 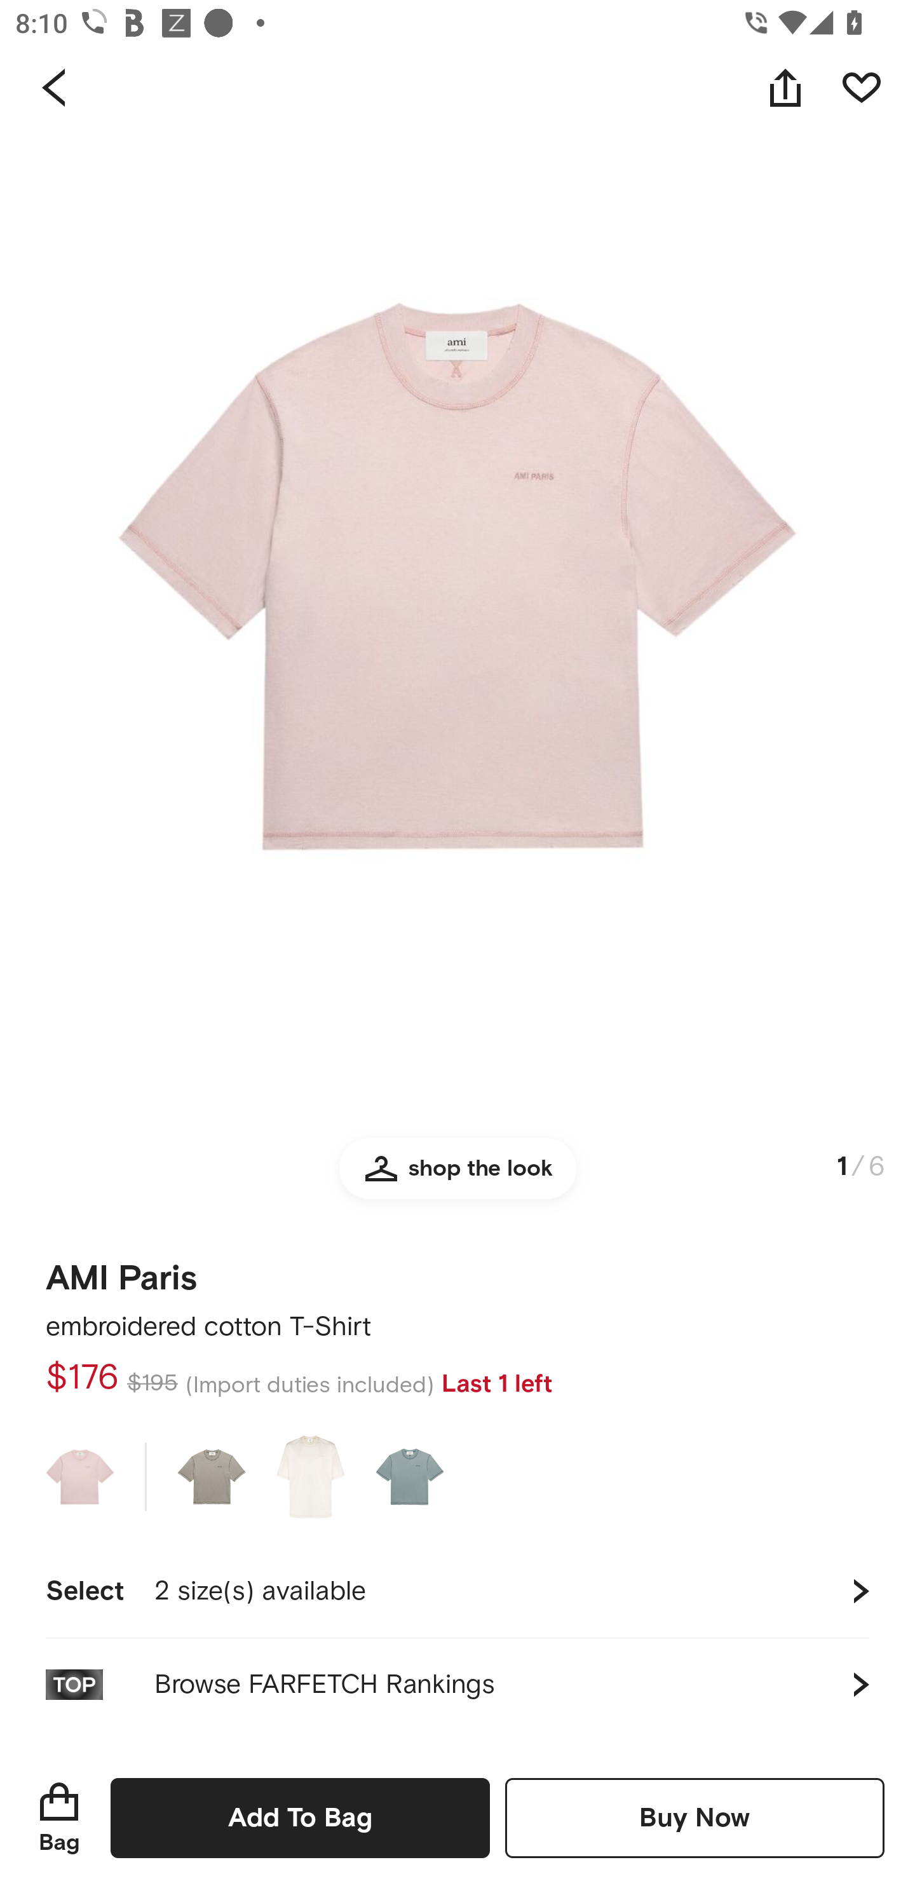 I want to click on Bag, so click(x=59, y=1817).